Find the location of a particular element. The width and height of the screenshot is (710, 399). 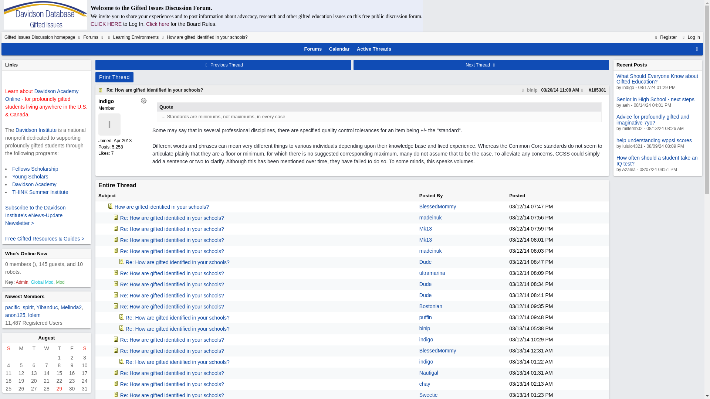

Melinda2 is located at coordinates (71, 307).